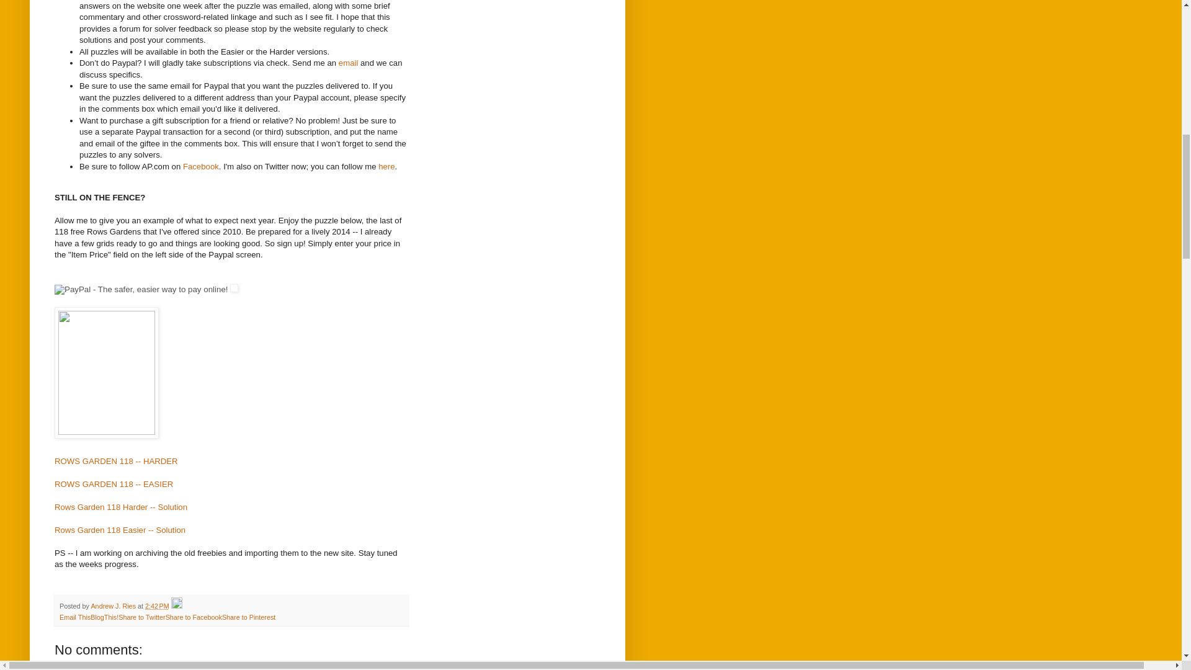  Describe the element at coordinates (176, 605) in the screenshot. I see `Edit Post` at that location.